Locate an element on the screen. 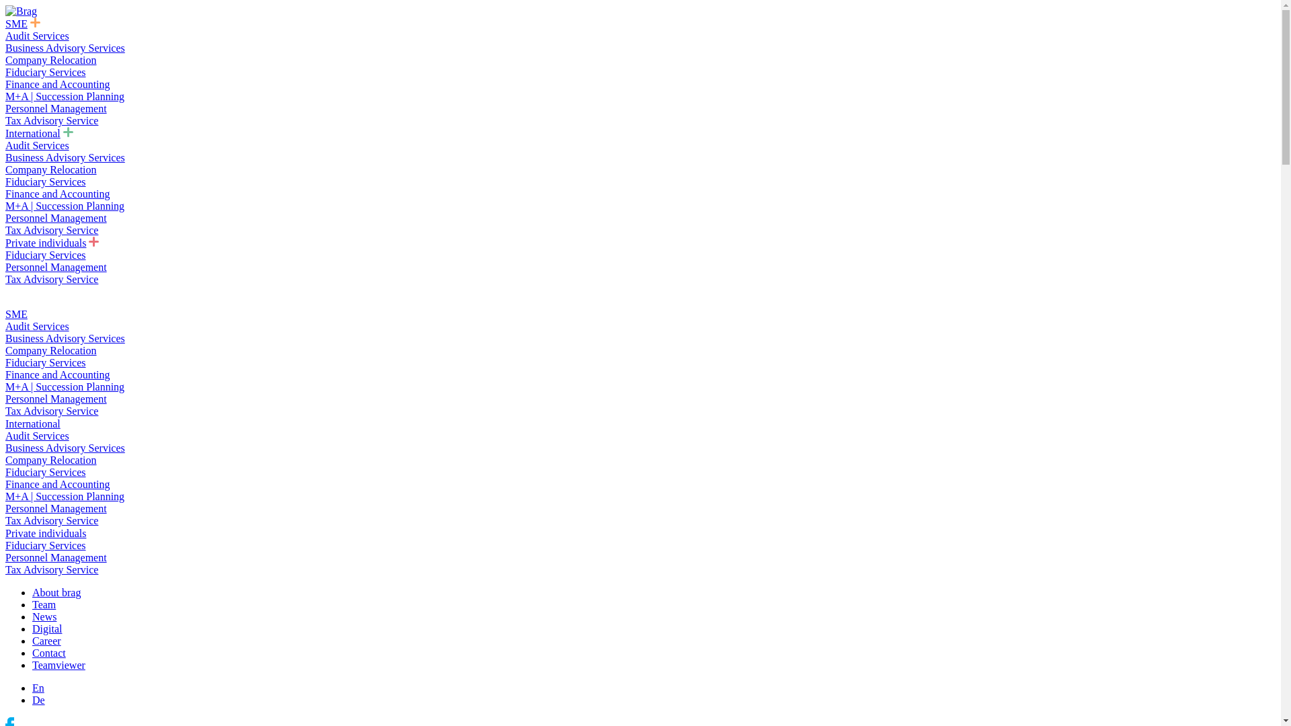 The width and height of the screenshot is (1291, 726). Fiduciary Services is located at coordinates (46, 255).